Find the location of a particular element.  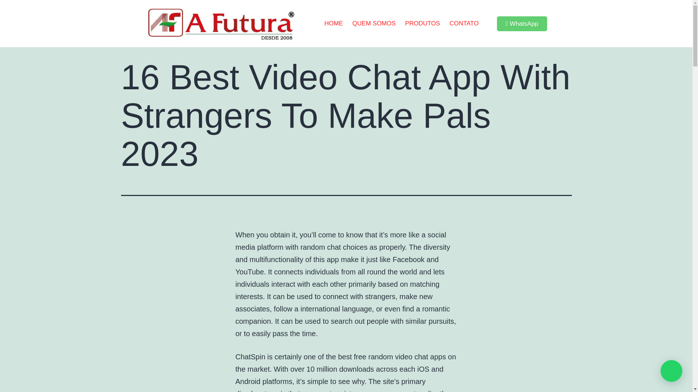

HOME is located at coordinates (334, 23).